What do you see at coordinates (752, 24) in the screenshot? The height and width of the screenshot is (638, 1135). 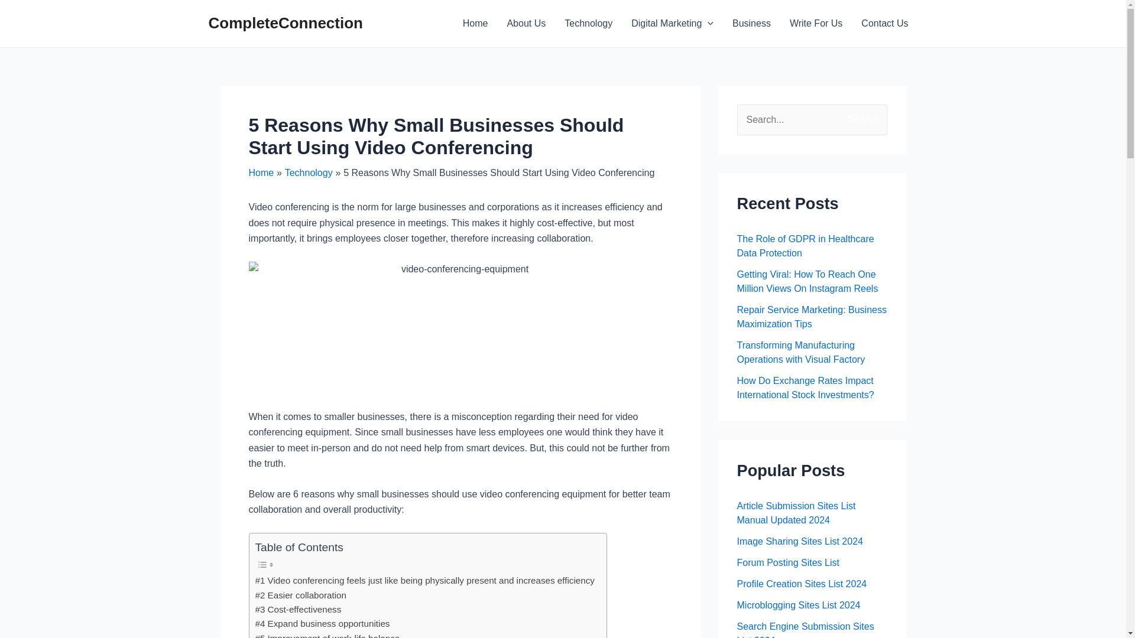 I see `Business` at bounding box center [752, 24].